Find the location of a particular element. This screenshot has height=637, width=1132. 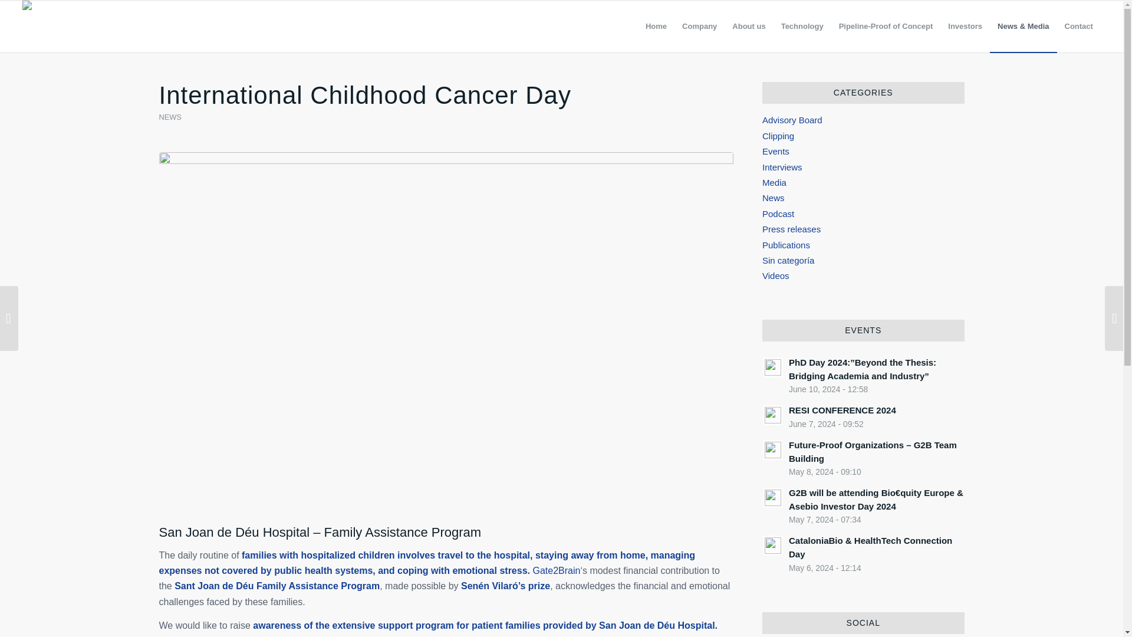

Events is located at coordinates (775, 151).